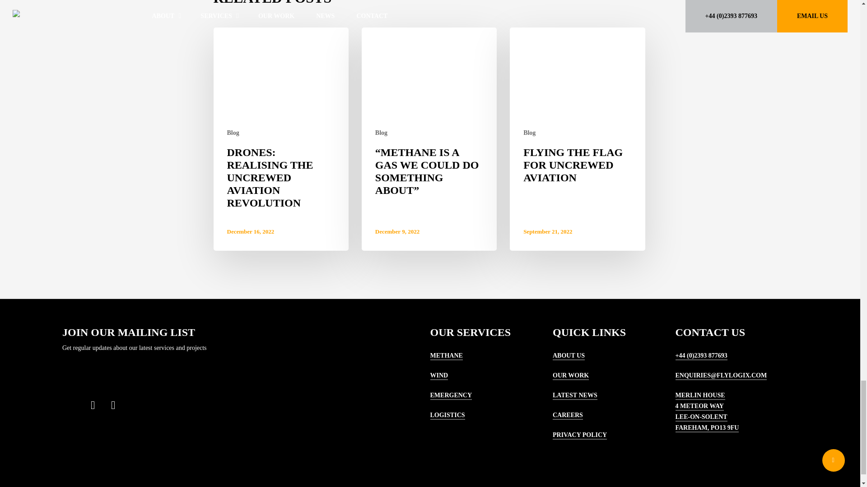 This screenshot has width=867, height=487. I want to click on Blog, so click(233, 133).